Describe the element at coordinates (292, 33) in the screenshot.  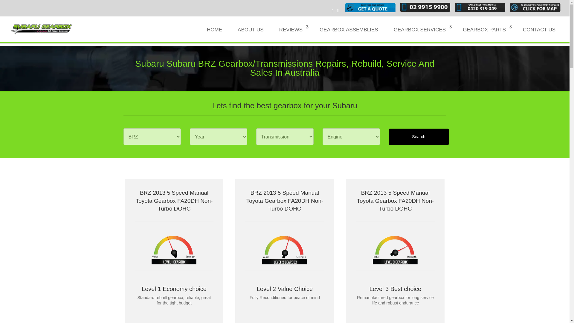
I see `REVIEWS` at that location.